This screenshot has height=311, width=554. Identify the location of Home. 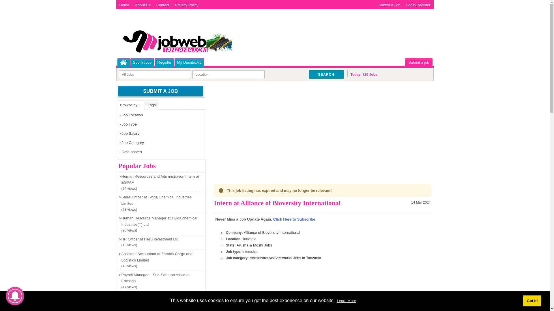
(123, 62).